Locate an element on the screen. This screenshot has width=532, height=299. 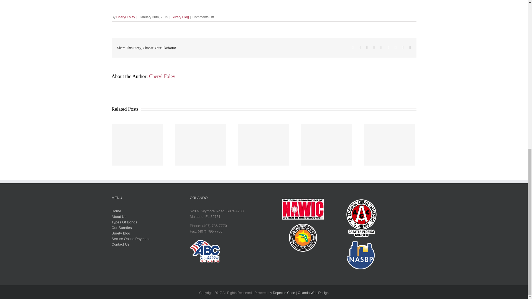
Posts by Cheryl Foley is located at coordinates (162, 76).